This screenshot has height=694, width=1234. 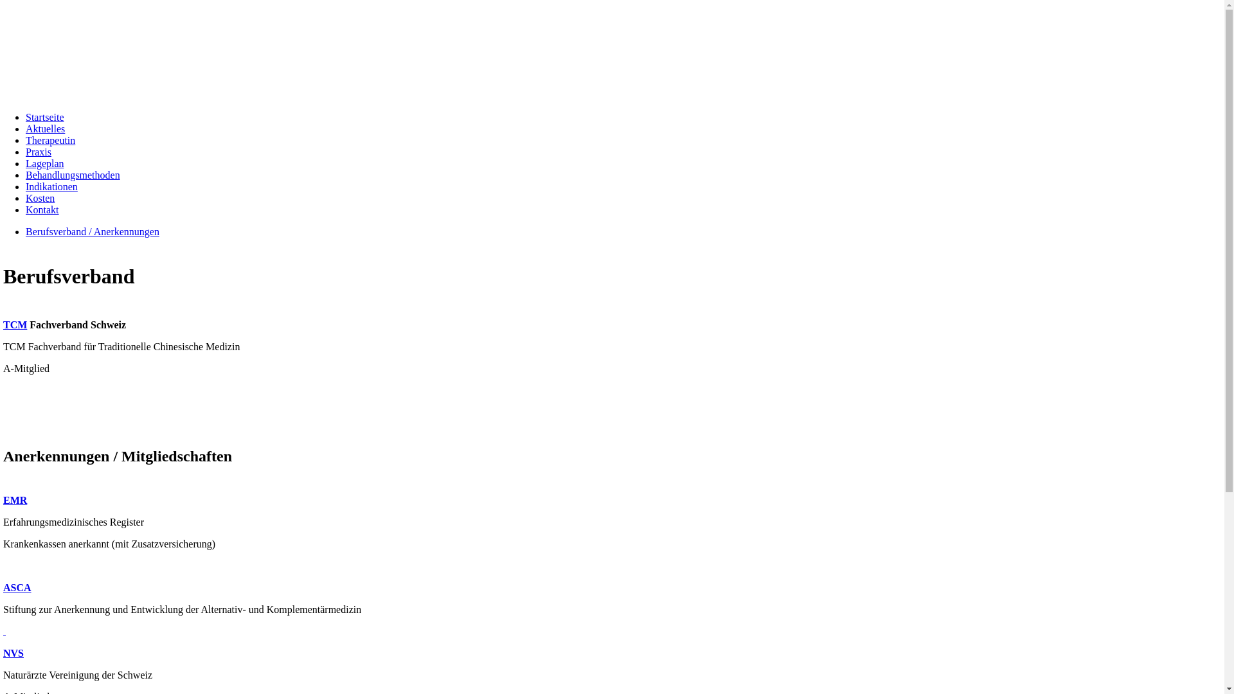 What do you see at coordinates (13, 653) in the screenshot?
I see `NVS` at bounding box center [13, 653].